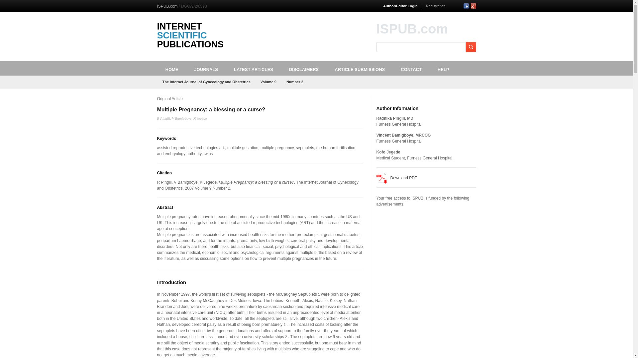  What do you see at coordinates (421, 47) in the screenshot?
I see `Search...` at bounding box center [421, 47].